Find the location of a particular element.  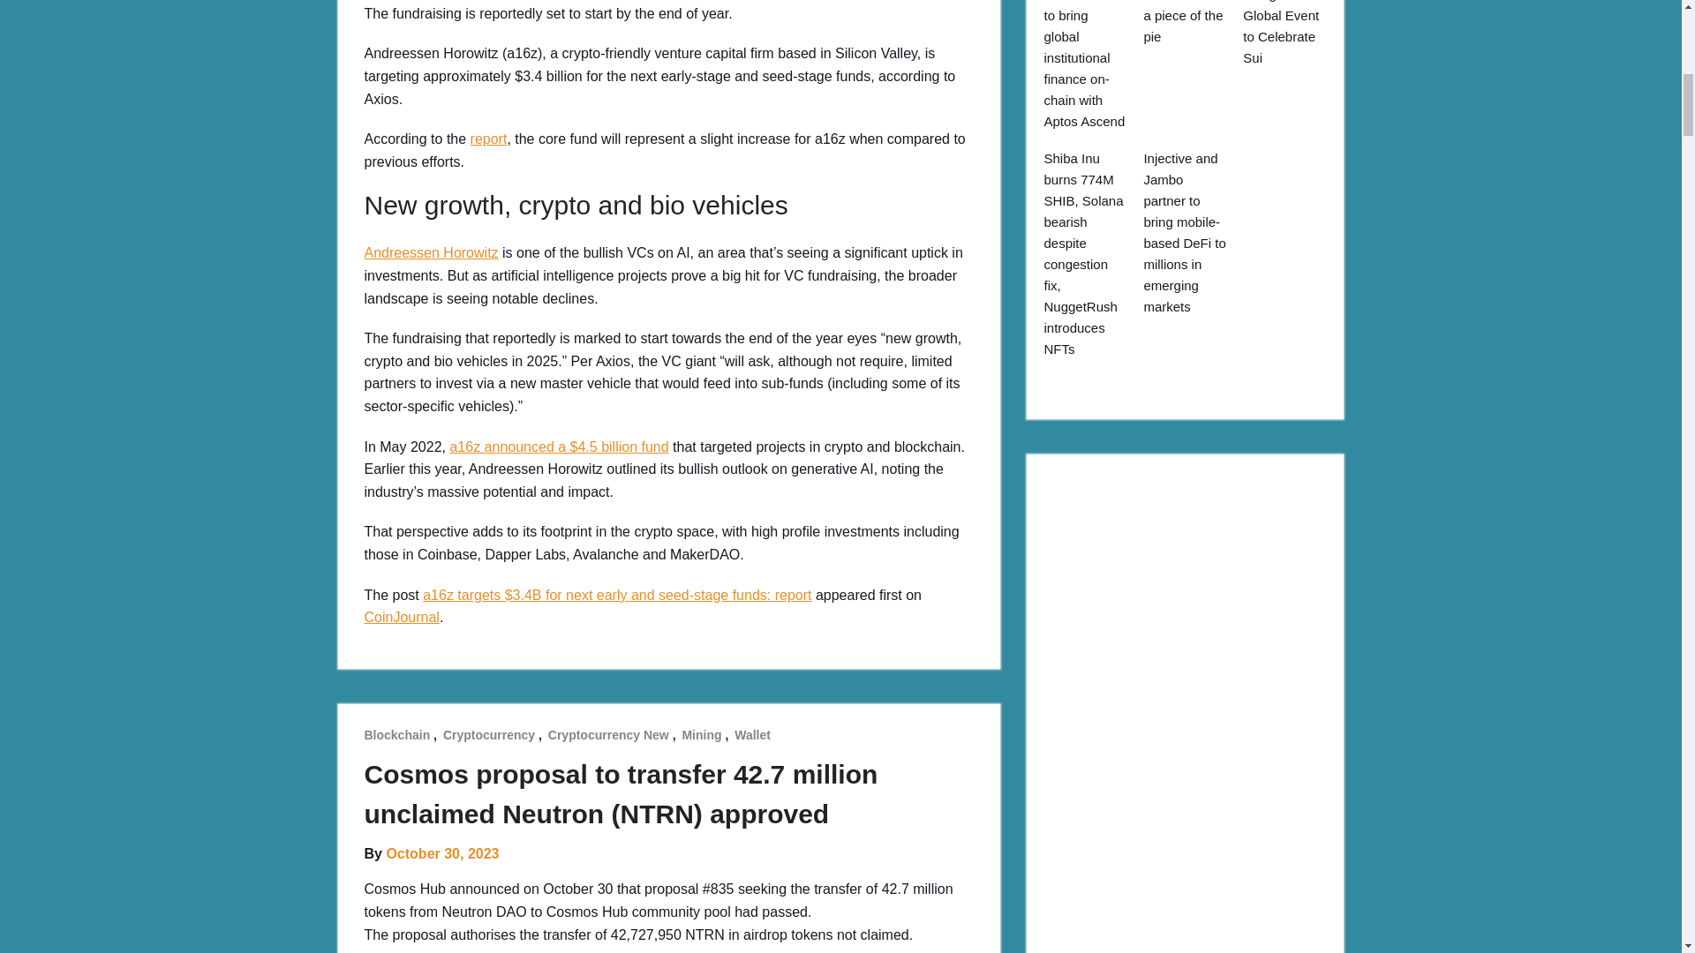

report is located at coordinates (489, 139).